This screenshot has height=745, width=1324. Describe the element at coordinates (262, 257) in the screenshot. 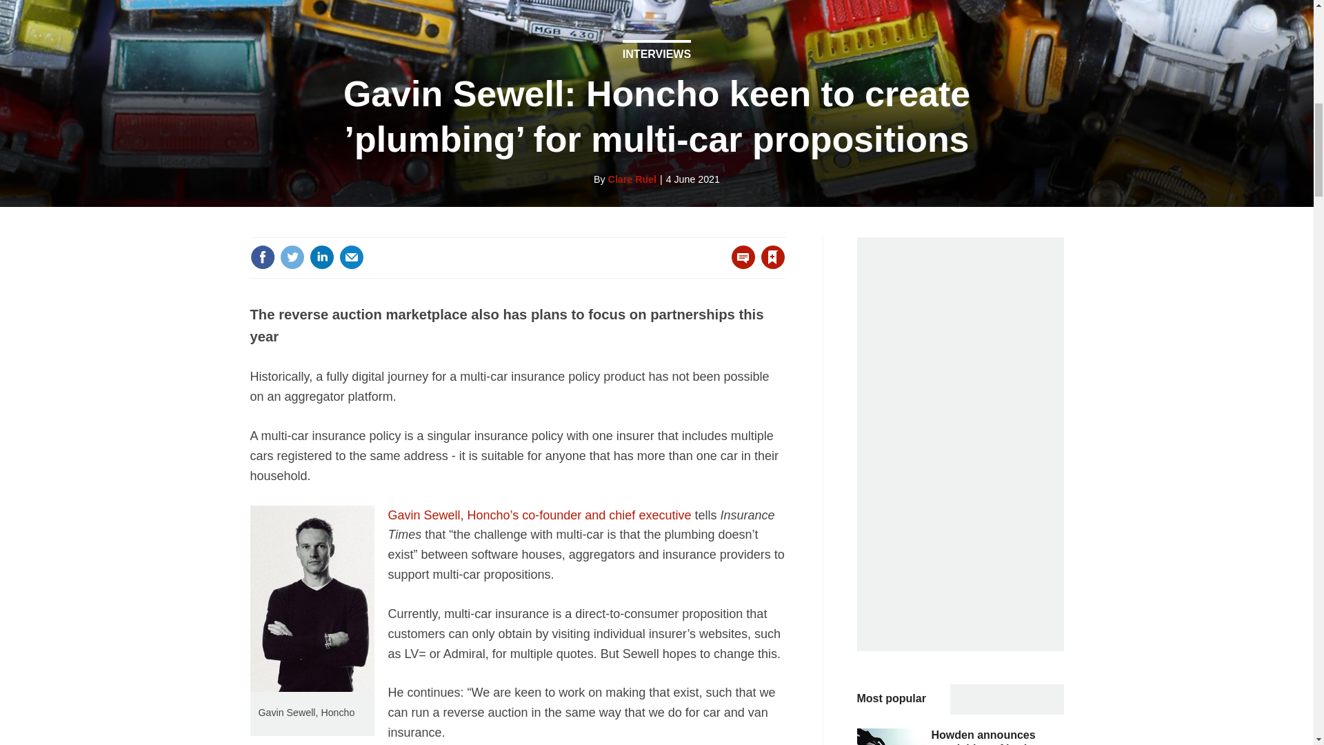

I see `Share this on Facebook` at that location.